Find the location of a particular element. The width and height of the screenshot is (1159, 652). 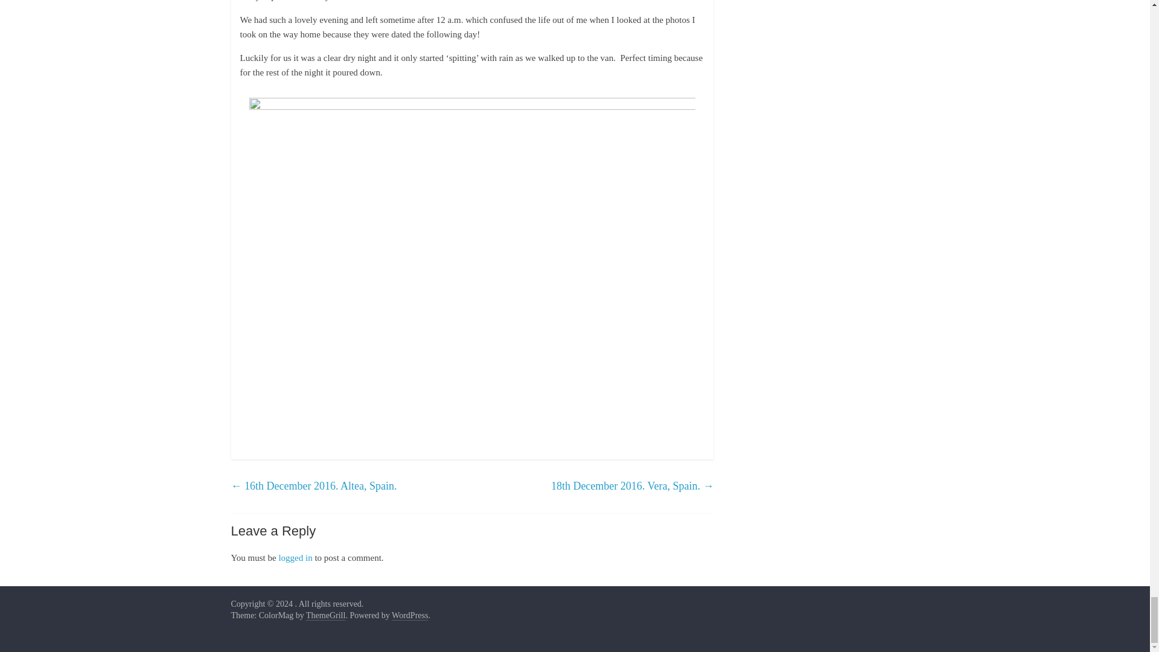

ThemeGrill is located at coordinates (325, 616).